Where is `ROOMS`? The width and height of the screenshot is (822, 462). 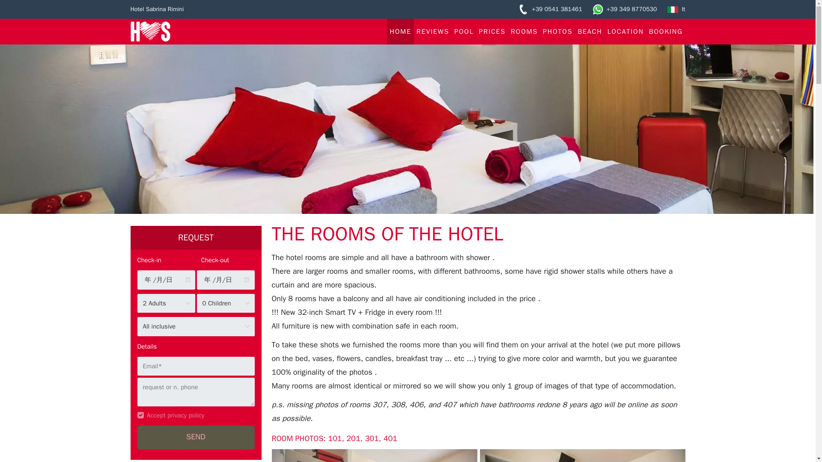
ROOMS is located at coordinates (524, 32).